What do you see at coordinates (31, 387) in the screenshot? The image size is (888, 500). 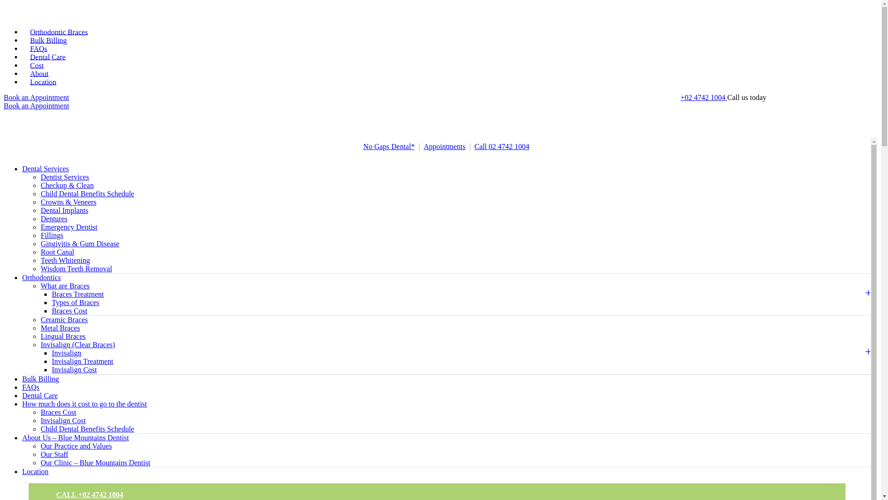 I see `FAQs` at bounding box center [31, 387].